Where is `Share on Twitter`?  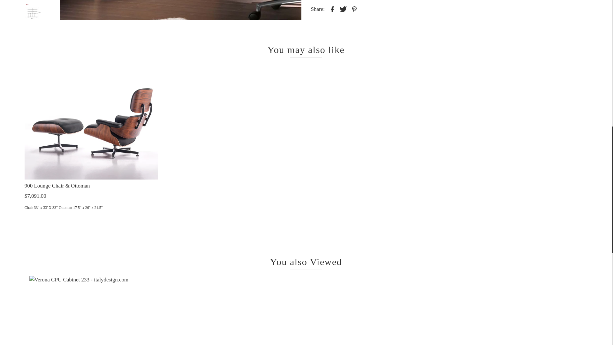
Share on Twitter is located at coordinates (343, 9).